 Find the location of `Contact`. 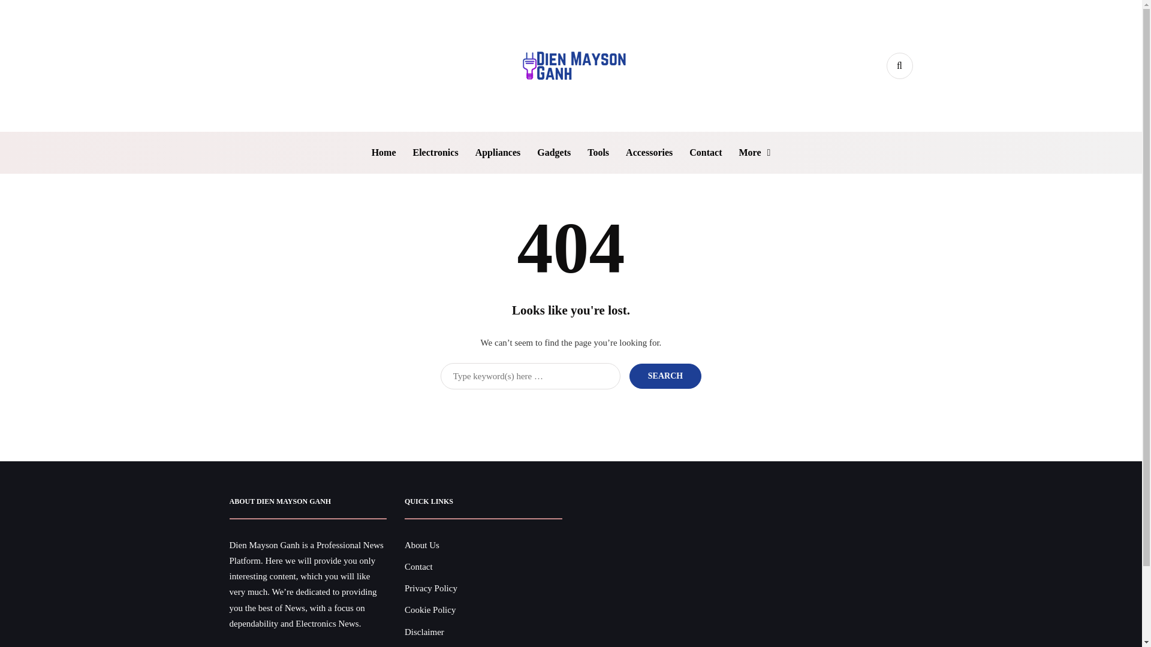

Contact is located at coordinates (418, 567).